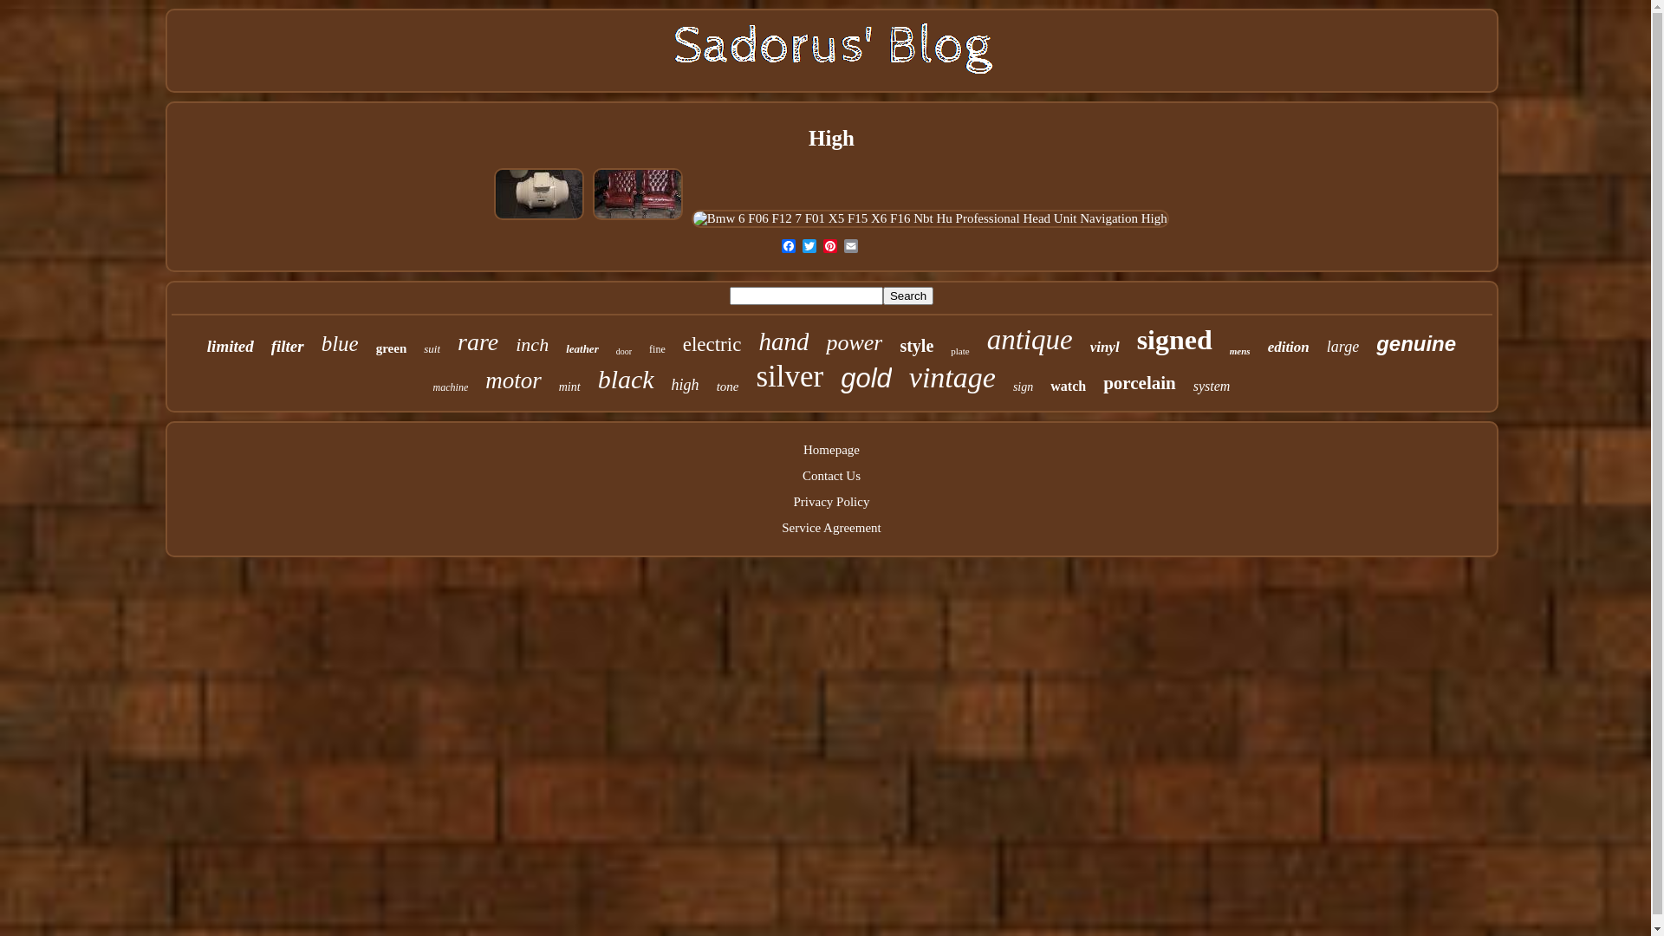 The image size is (1664, 936). Describe the element at coordinates (832, 501) in the screenshot. I see `Privacy Policy` at that location.